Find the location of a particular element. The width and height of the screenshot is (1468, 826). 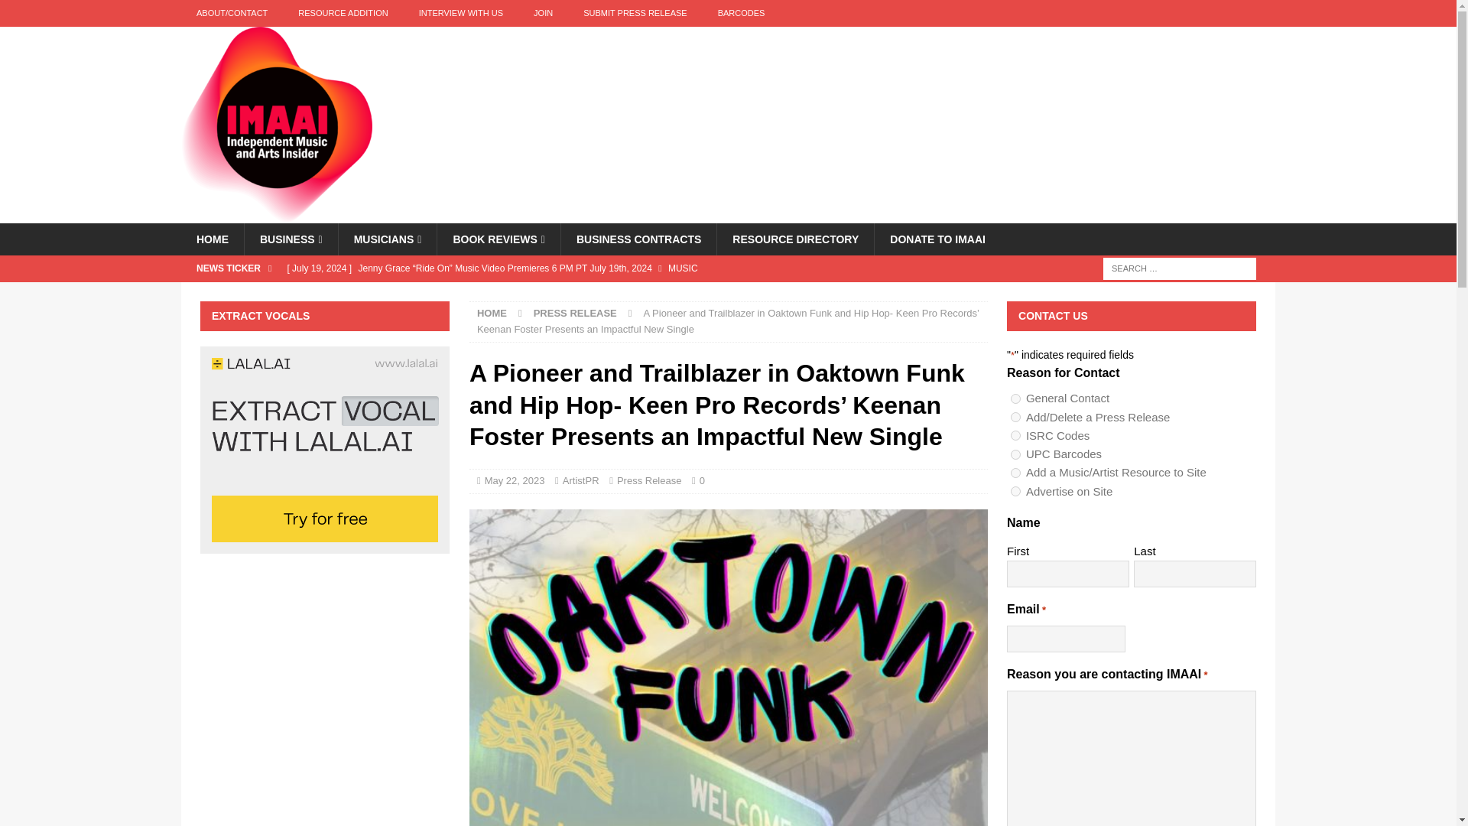

Advertise on Site is located at coordinates (1015, 491).